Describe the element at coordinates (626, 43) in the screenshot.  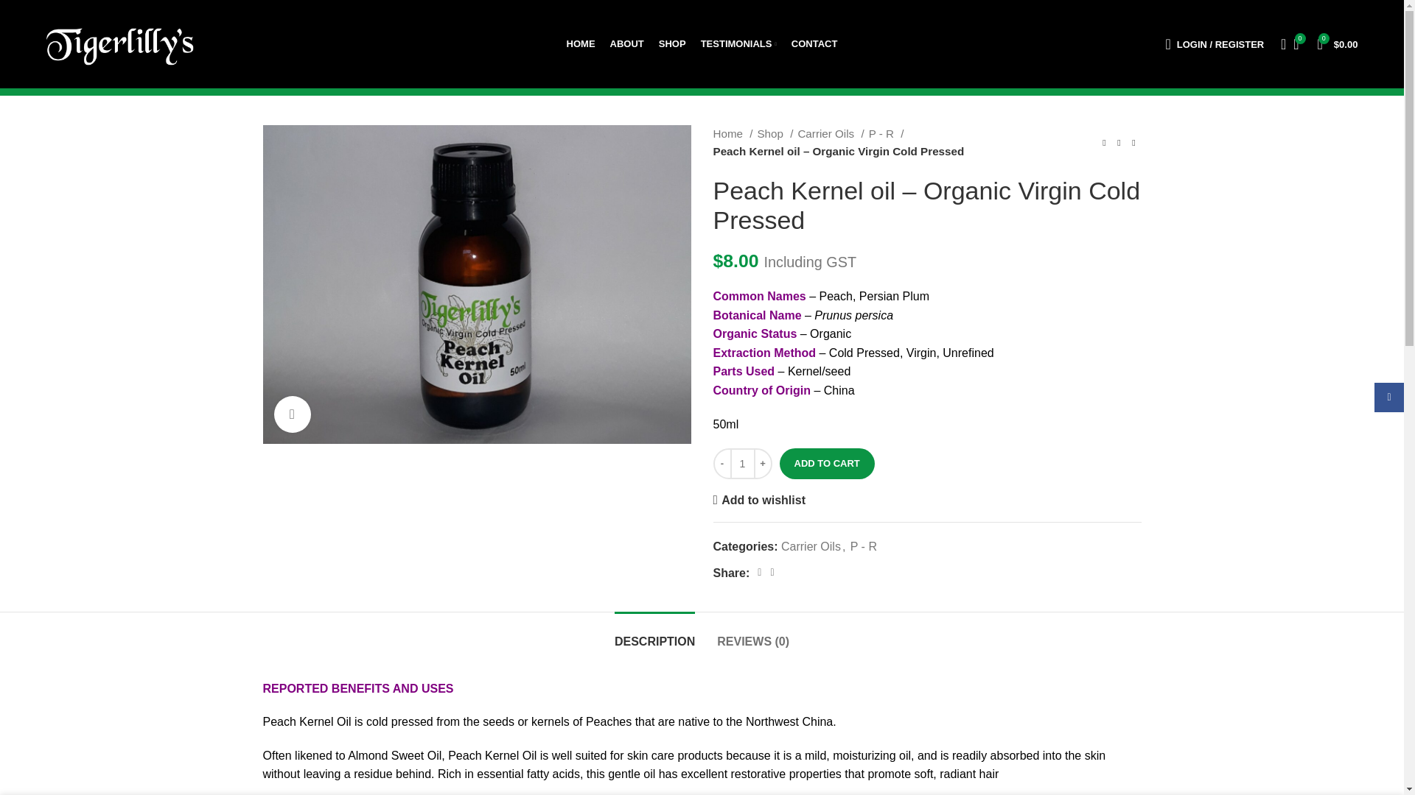
I see `ABOUT` at that location.